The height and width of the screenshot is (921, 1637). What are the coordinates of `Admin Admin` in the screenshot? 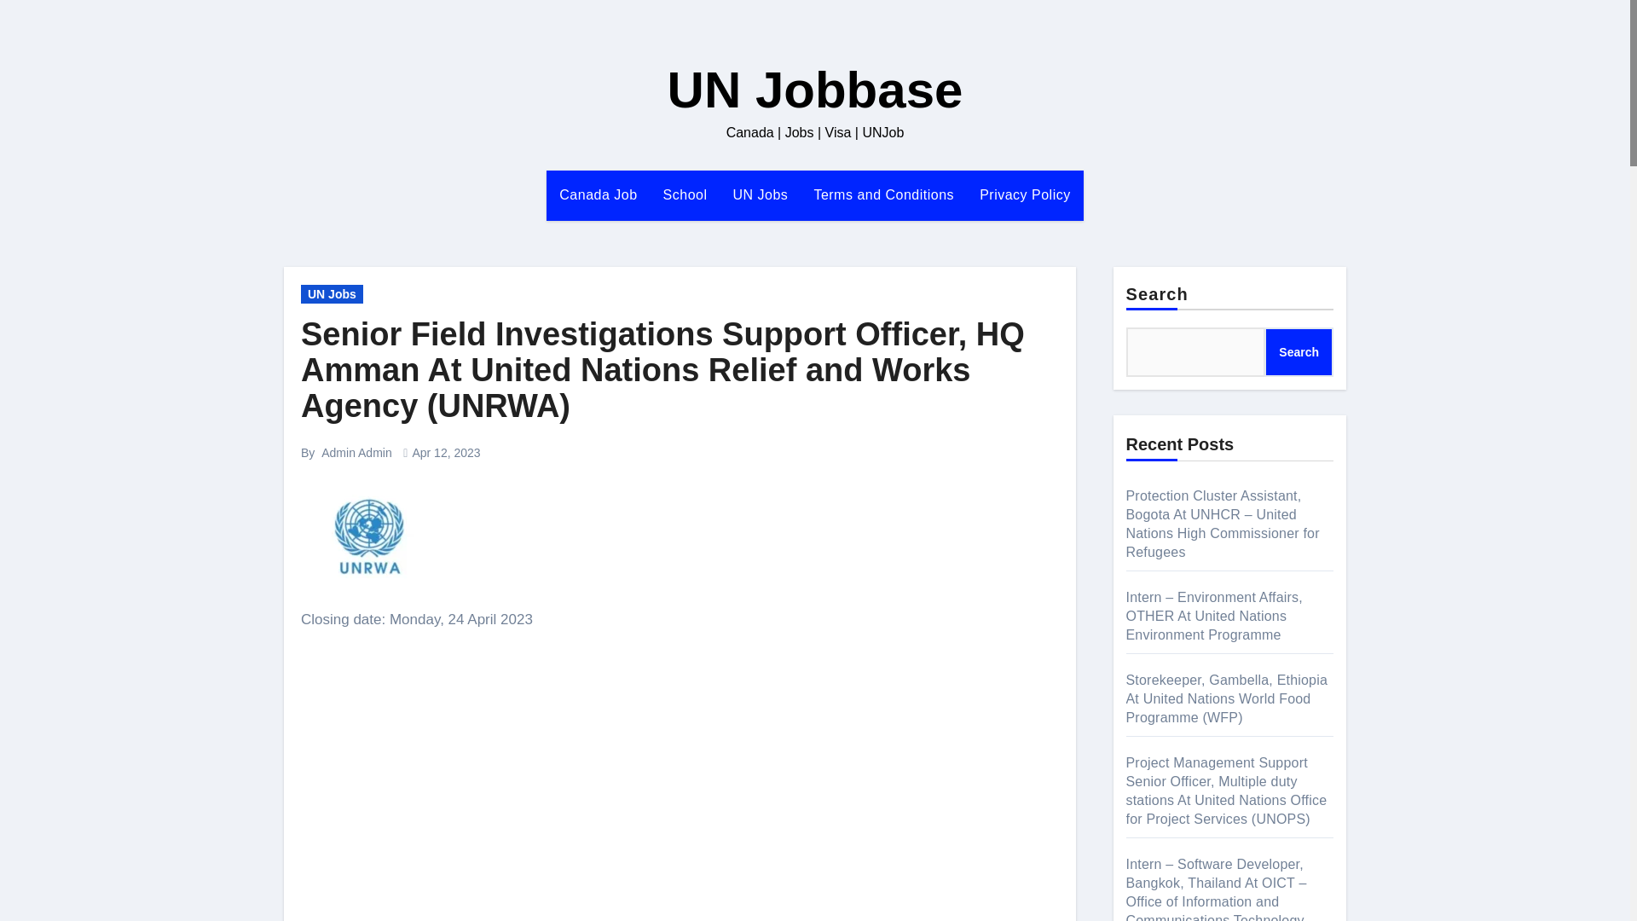 It's located at (356, 452).